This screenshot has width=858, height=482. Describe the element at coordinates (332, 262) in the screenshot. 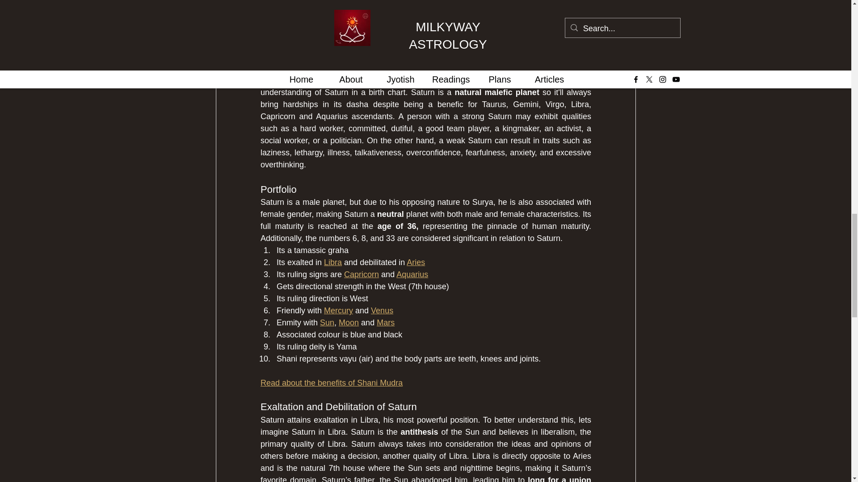

I see `Libra` at that location.